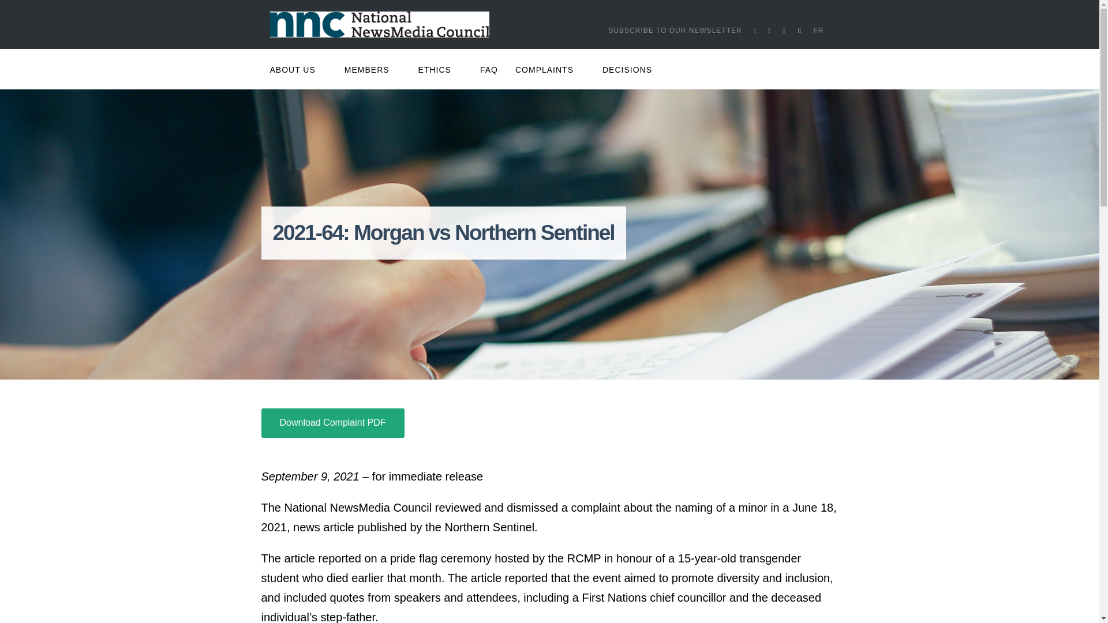 Image resolution: width=1108 pixels, height=623 pixels. What do you see at coordinates (437, 96) in the screenshot?
I see `MEDIA ETHICS` at bounding box center [437, 96].